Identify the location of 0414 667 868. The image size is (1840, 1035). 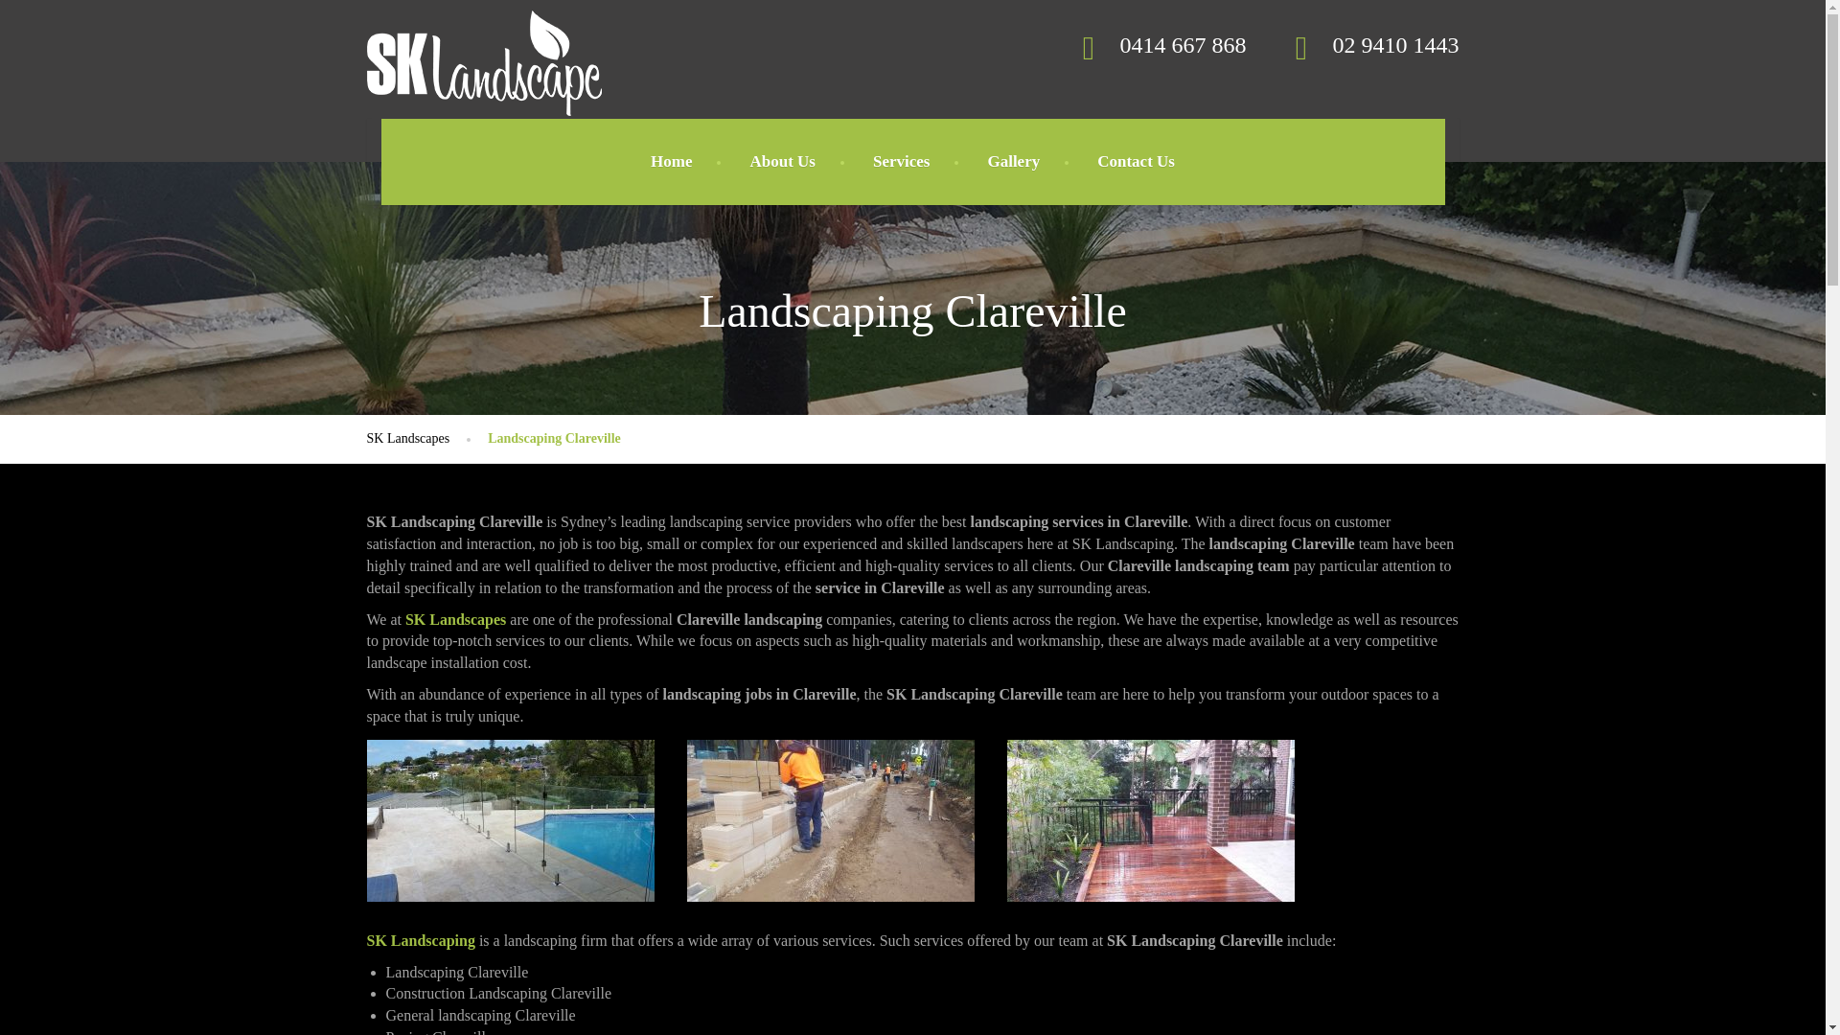
(1158, 44).